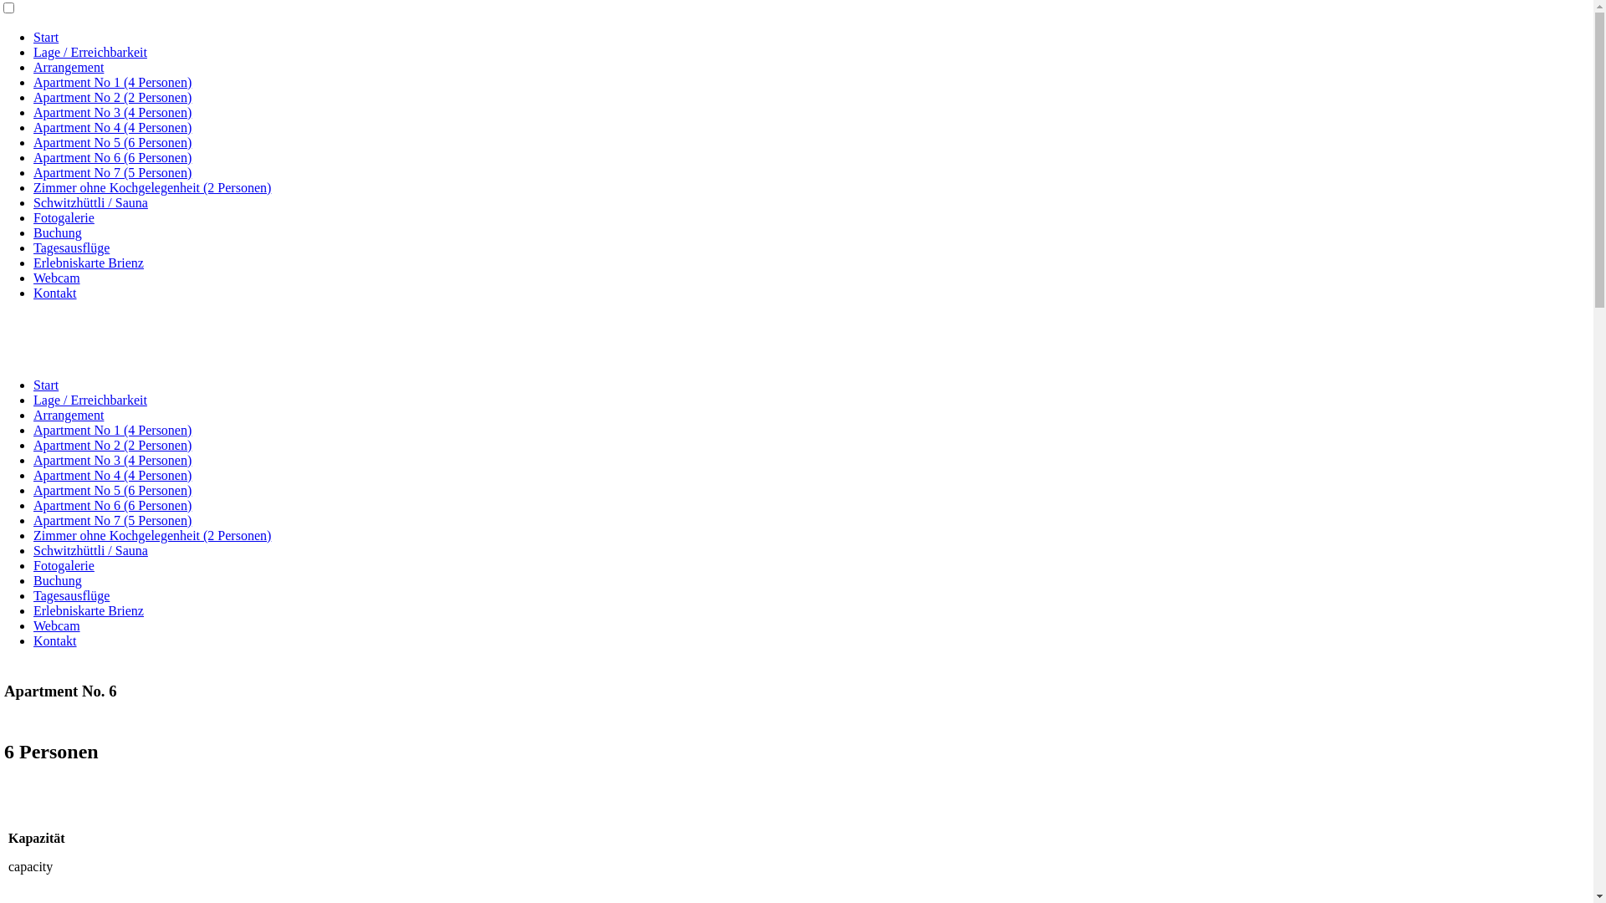  I want to click on Zimmer ohne Kochgelegenheit (2 Personen), so click(152, 535).